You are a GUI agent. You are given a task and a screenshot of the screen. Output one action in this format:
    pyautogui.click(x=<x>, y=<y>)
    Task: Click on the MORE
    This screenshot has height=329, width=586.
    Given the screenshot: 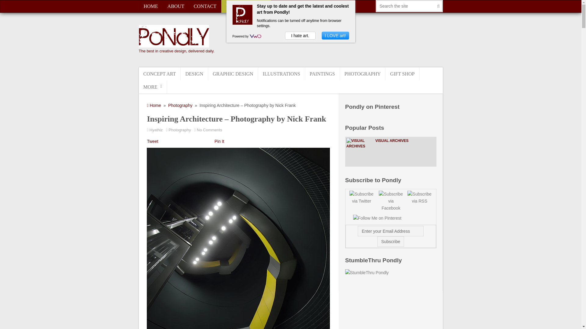 What is the action you would take?
    pyautogui.click(x=152, y=87)
    